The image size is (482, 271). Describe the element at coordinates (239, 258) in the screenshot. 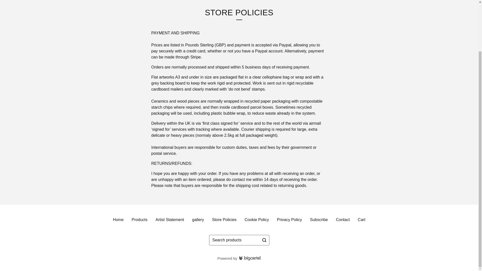

I see `Powered by Big Cartel` at that location.